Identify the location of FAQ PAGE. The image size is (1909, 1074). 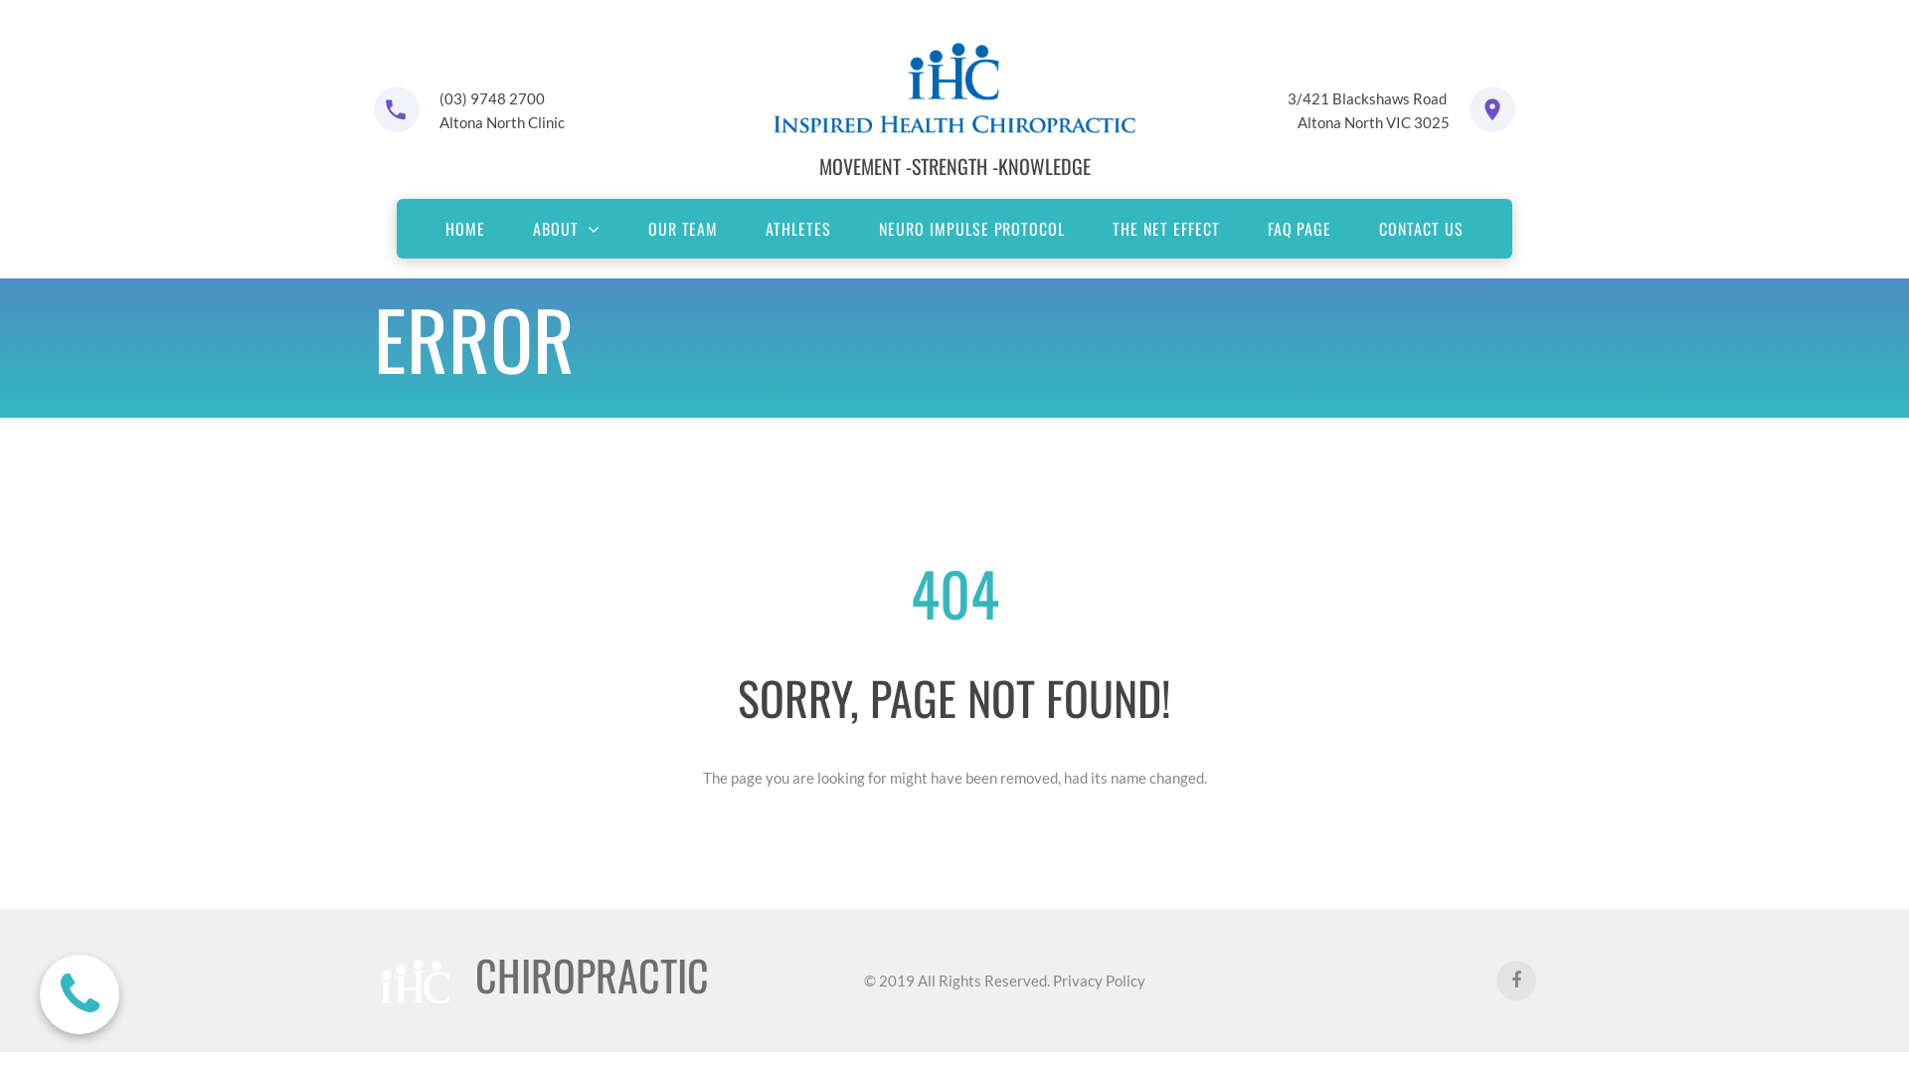
(1301, 229).